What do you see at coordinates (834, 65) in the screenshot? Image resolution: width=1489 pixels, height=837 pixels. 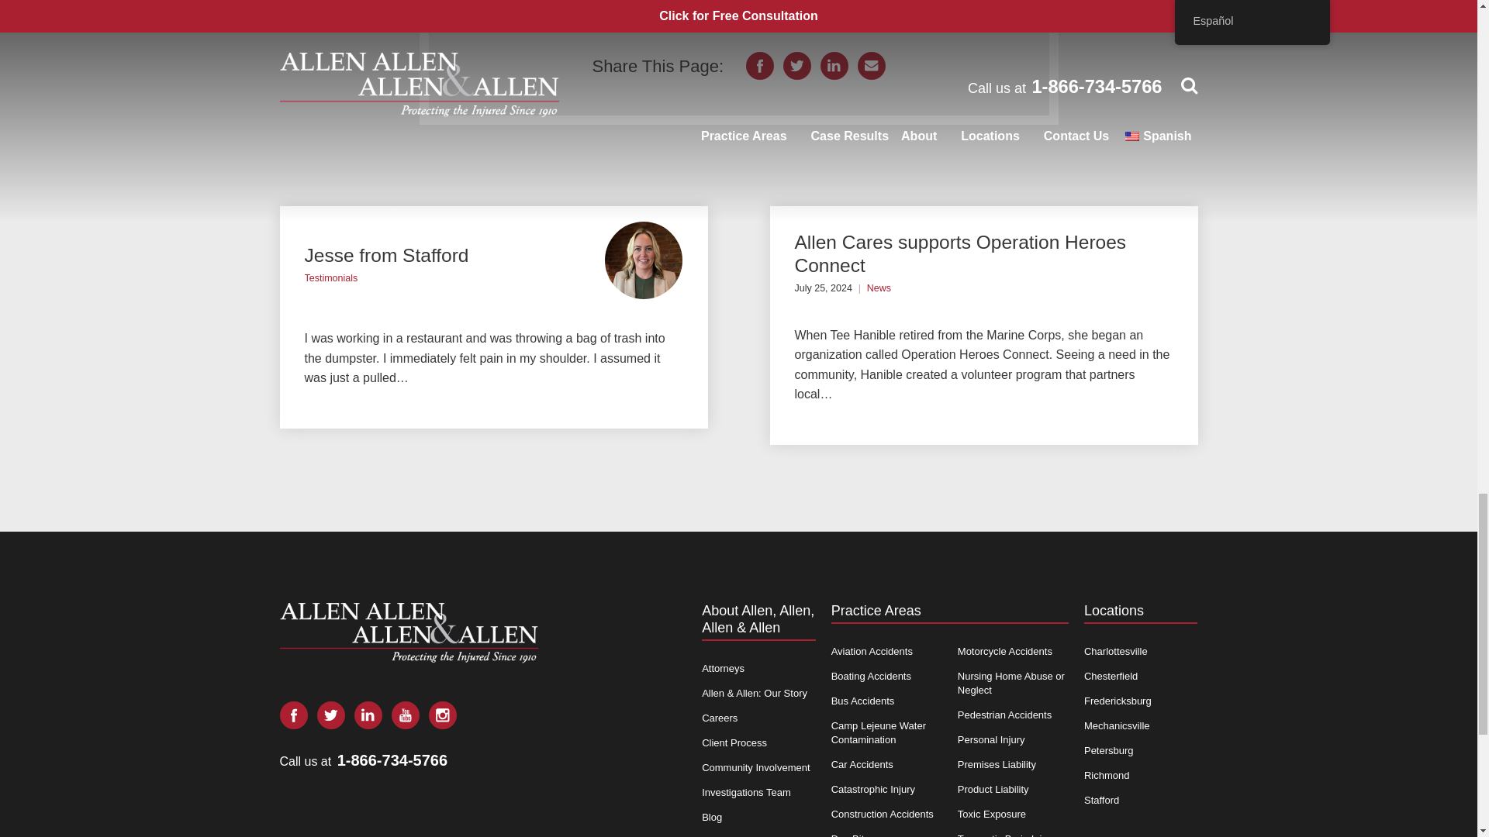 I see `linkedin` at bounding box center [834, 65].